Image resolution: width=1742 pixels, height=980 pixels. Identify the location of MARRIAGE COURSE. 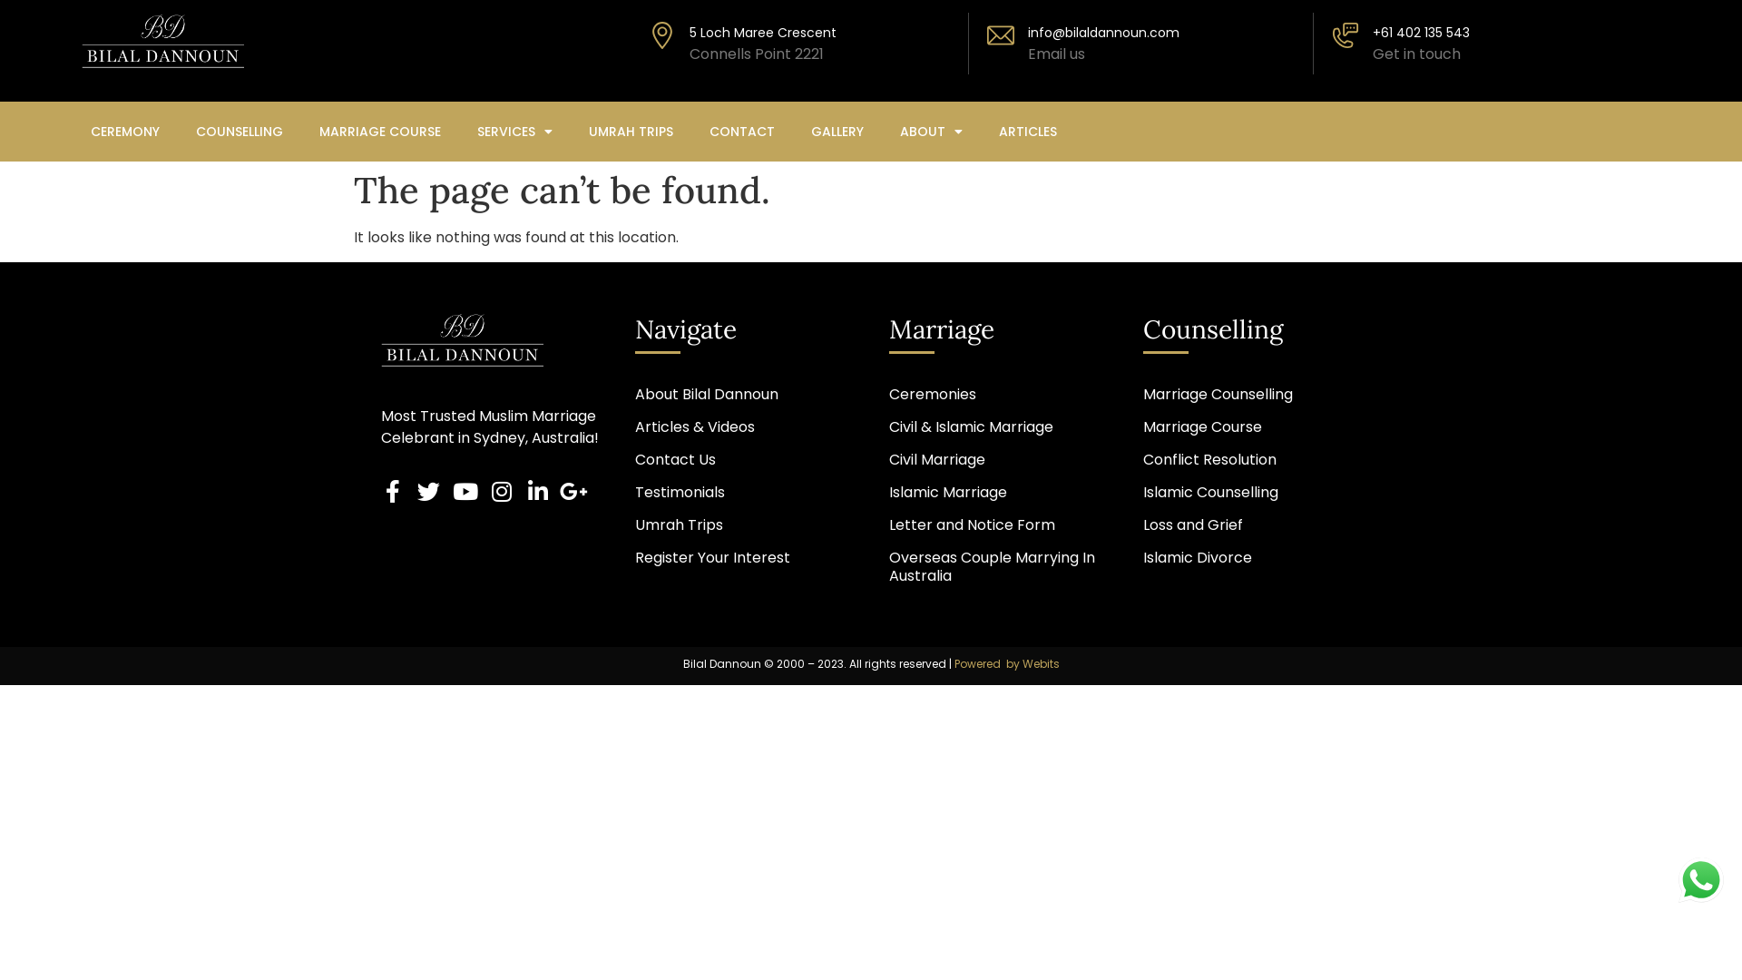
(380, 132).